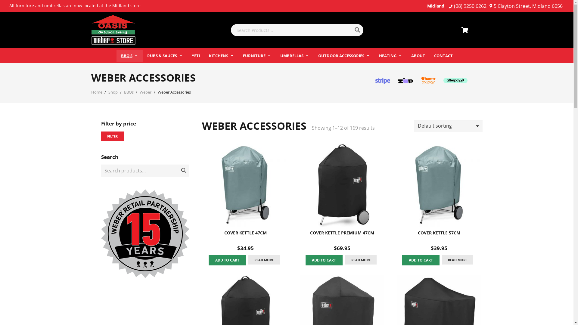  What do you see at coordinates (221, 56) in the screenshot?
I see `KITCHENS` at bounding box center [221, 56].